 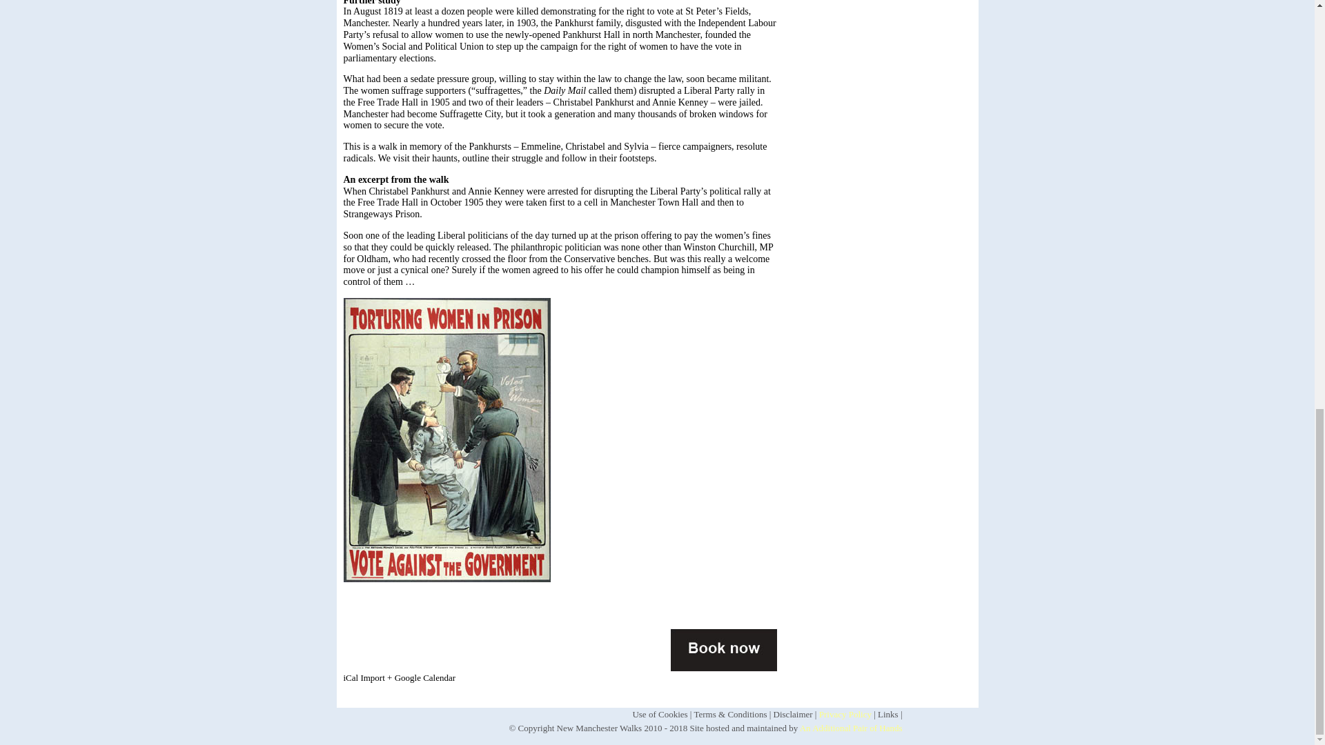 I want to click on An Additional Pair of Hands, so click(x=851, y=727).